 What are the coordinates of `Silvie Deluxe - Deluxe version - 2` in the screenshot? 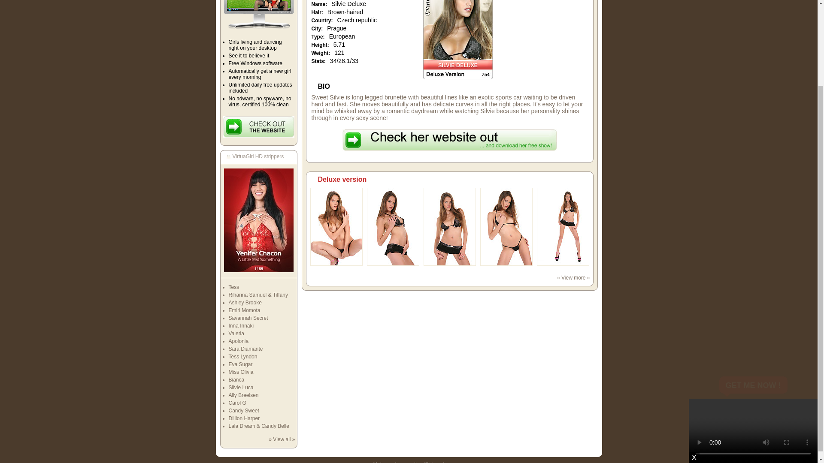 It's located at (392, 264).